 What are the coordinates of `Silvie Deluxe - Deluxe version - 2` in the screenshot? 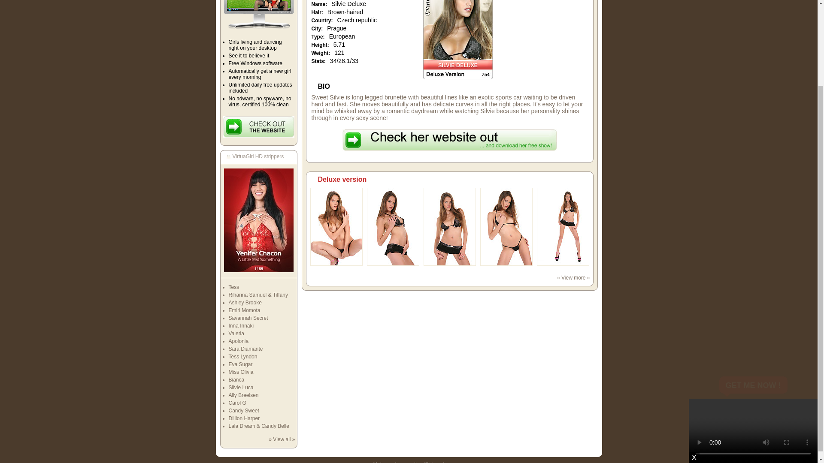 It's located at (392, 264).